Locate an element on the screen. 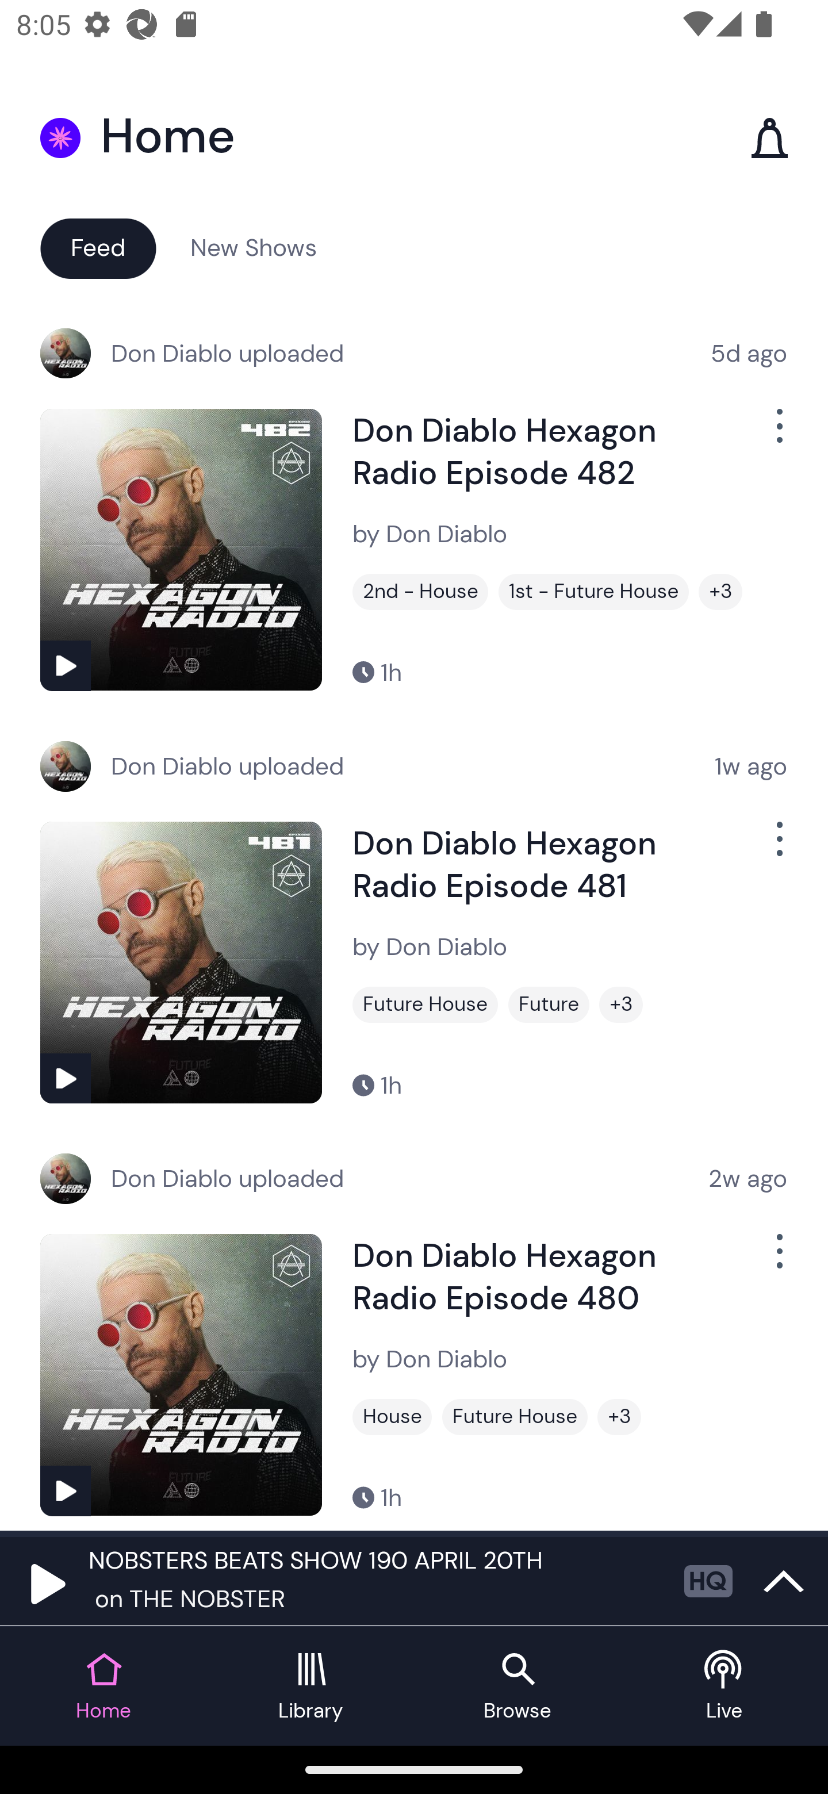 The height and width of the screenshot is (1794, 828). Future House is located at coordinates (425, 1005).